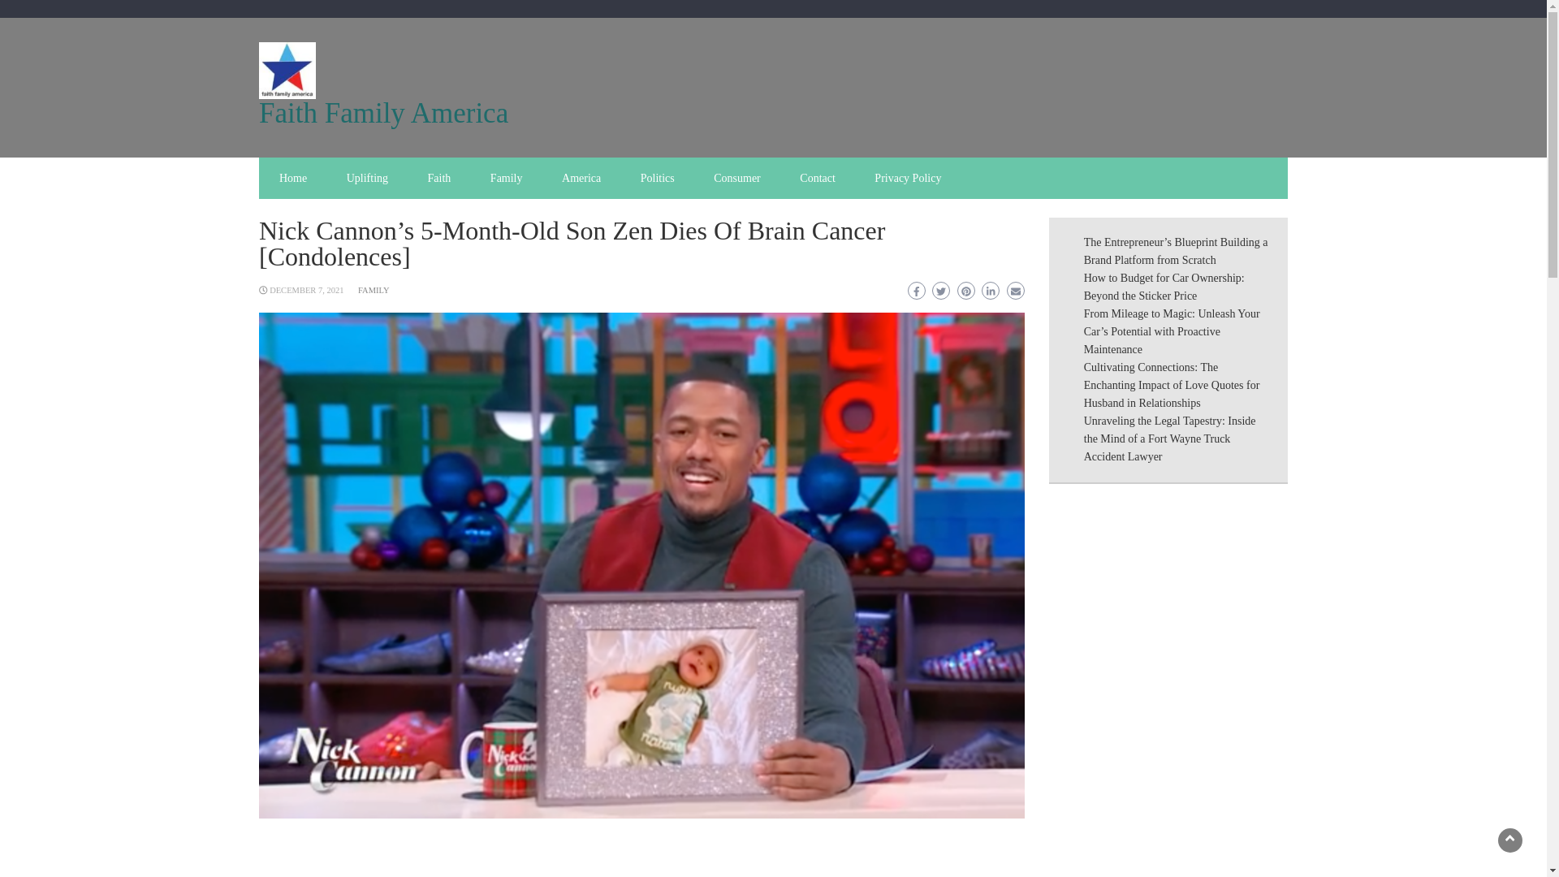  Describe the element at coordinates (736, 179) in the screenshot. I see `Consumer` at that location.